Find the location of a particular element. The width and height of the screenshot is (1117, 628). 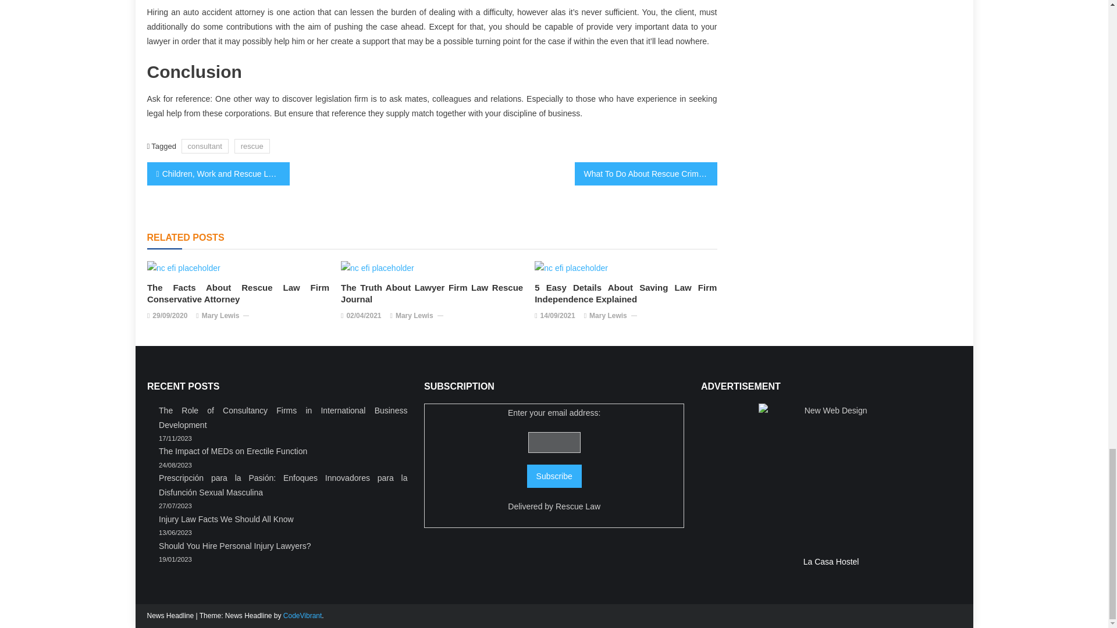

The Truth About Lawyer Firm Law Rescue Journal is located at coordinates (377, 269).